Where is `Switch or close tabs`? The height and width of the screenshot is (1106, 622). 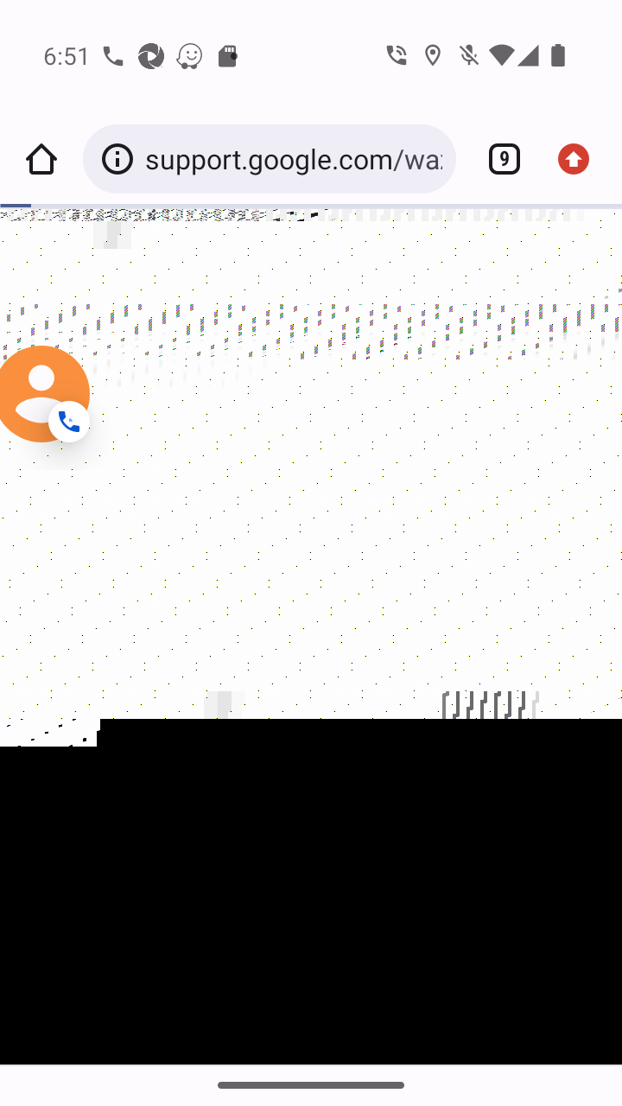 Switch or close tabs is located at coordinates (498, 159).